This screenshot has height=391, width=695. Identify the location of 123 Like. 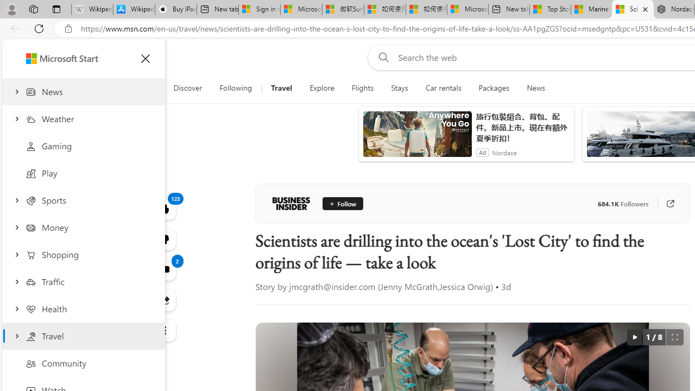
(164, 209).